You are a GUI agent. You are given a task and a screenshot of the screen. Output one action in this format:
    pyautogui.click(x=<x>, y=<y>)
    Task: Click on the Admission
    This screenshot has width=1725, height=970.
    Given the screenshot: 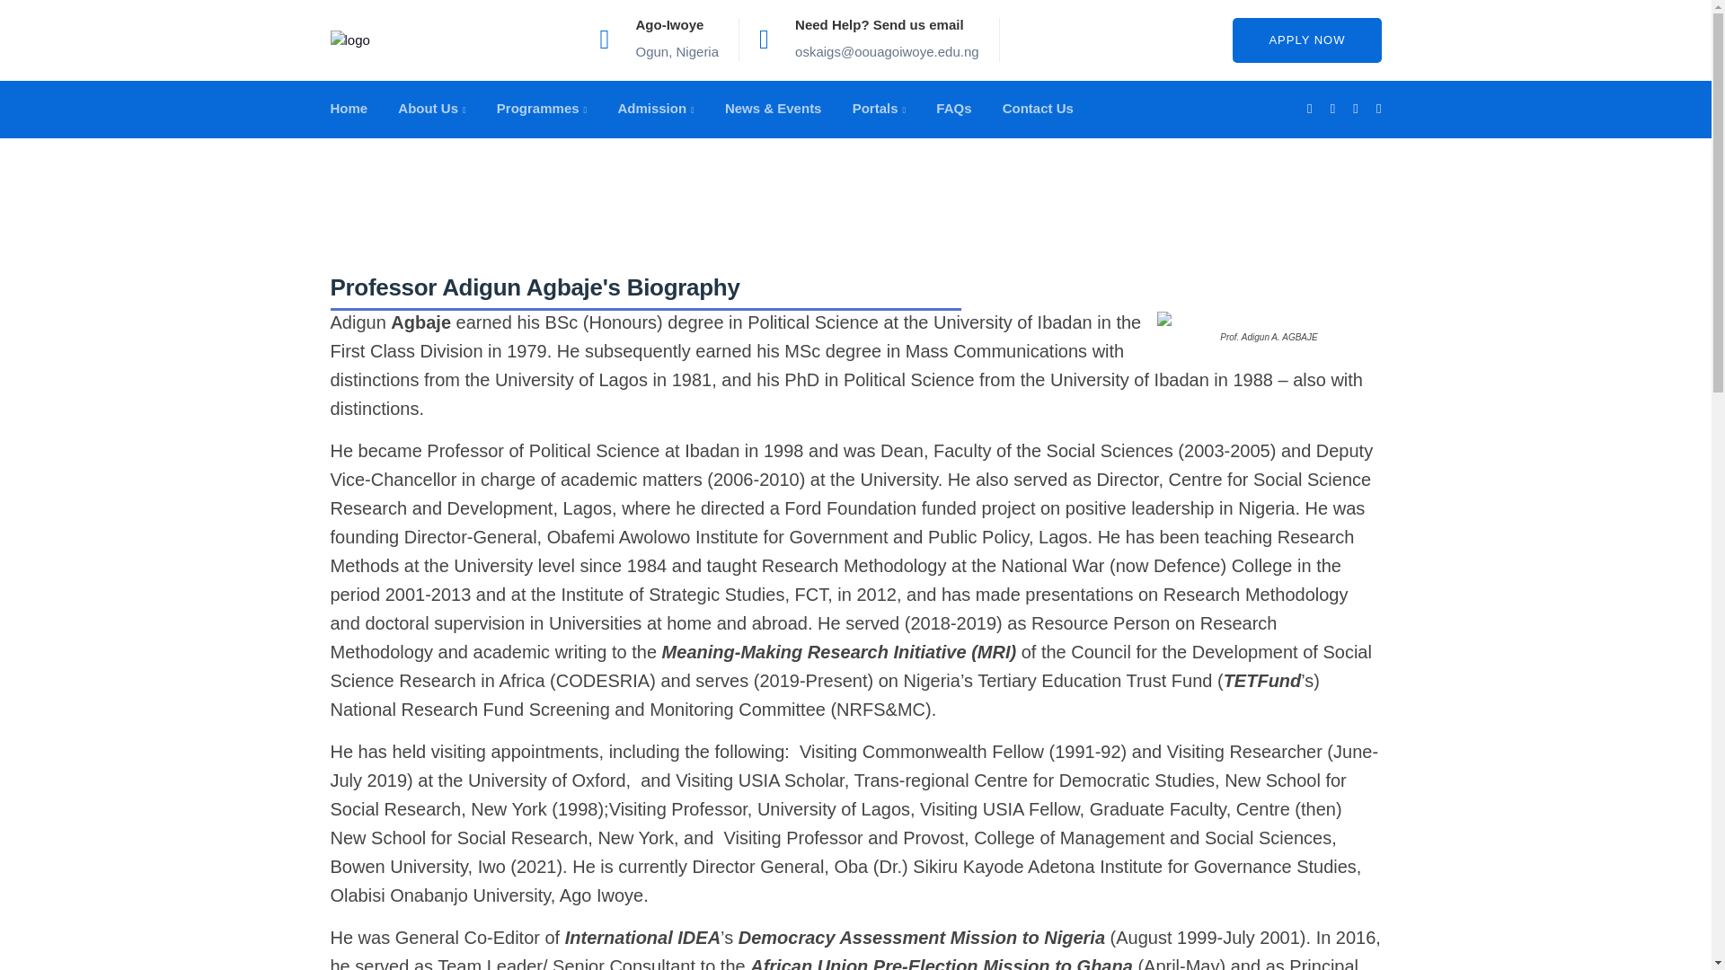 What is the action you would take?
    pyautogui.click(x=655, y=109)
    